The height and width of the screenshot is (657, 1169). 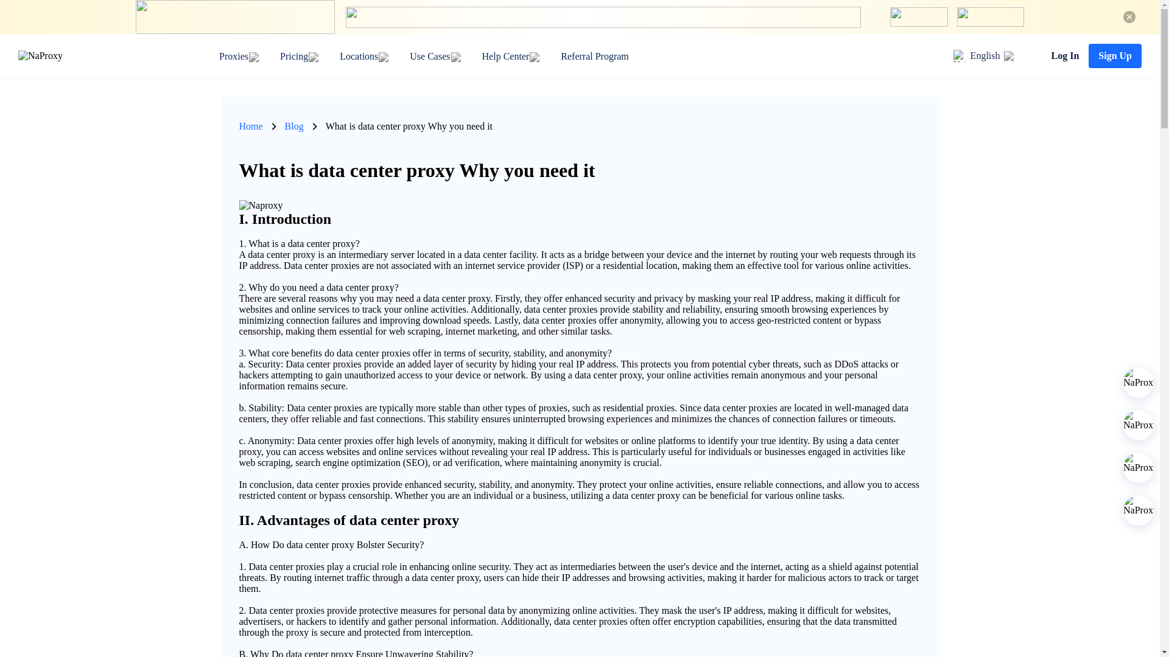 I want to click on Referral Program, so click(x=594, y=56).